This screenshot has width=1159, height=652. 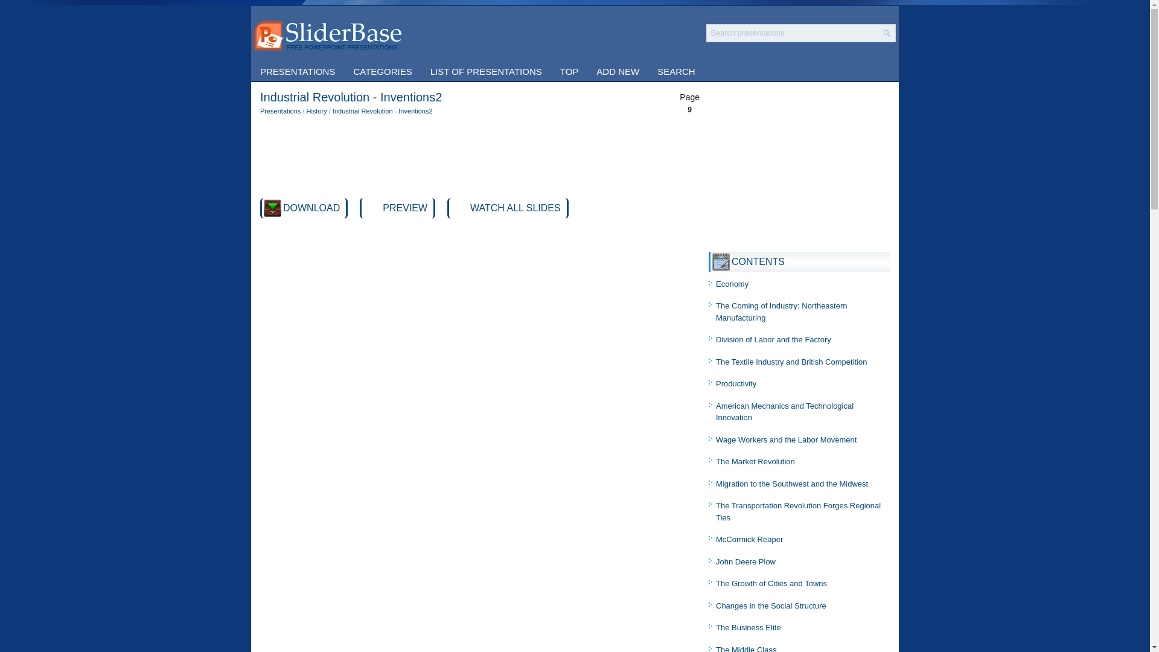 I want to click on DOWNLOAD, so click(x=311, y=208).